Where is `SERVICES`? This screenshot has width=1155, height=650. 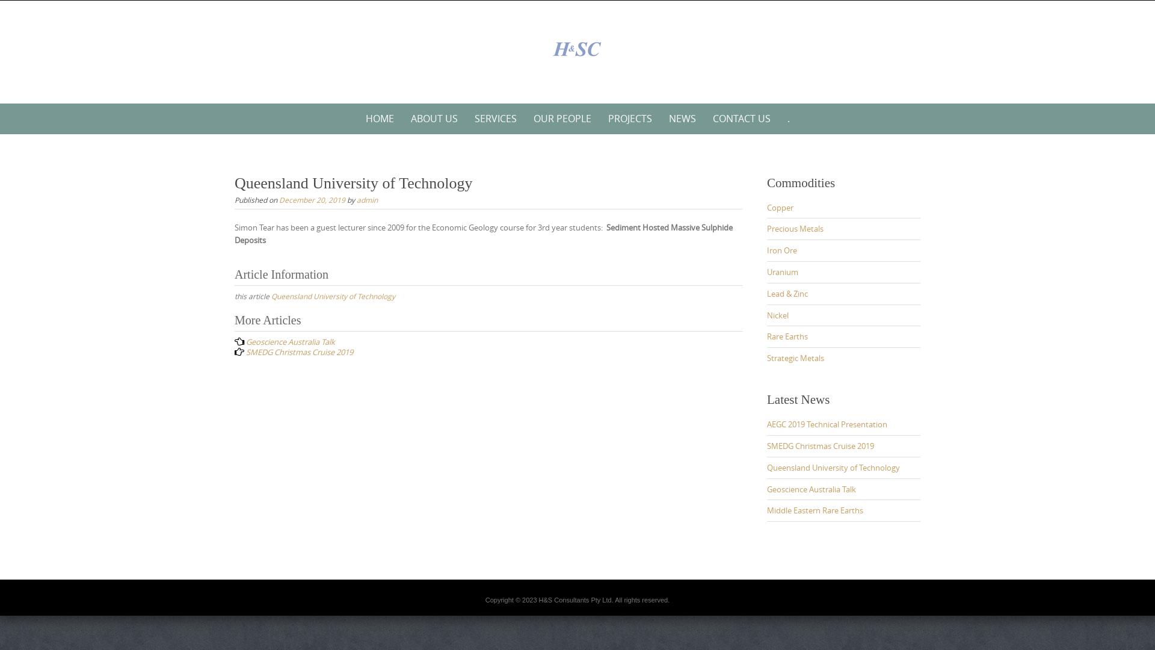 SERVICES is located at coordinates (495, 119).